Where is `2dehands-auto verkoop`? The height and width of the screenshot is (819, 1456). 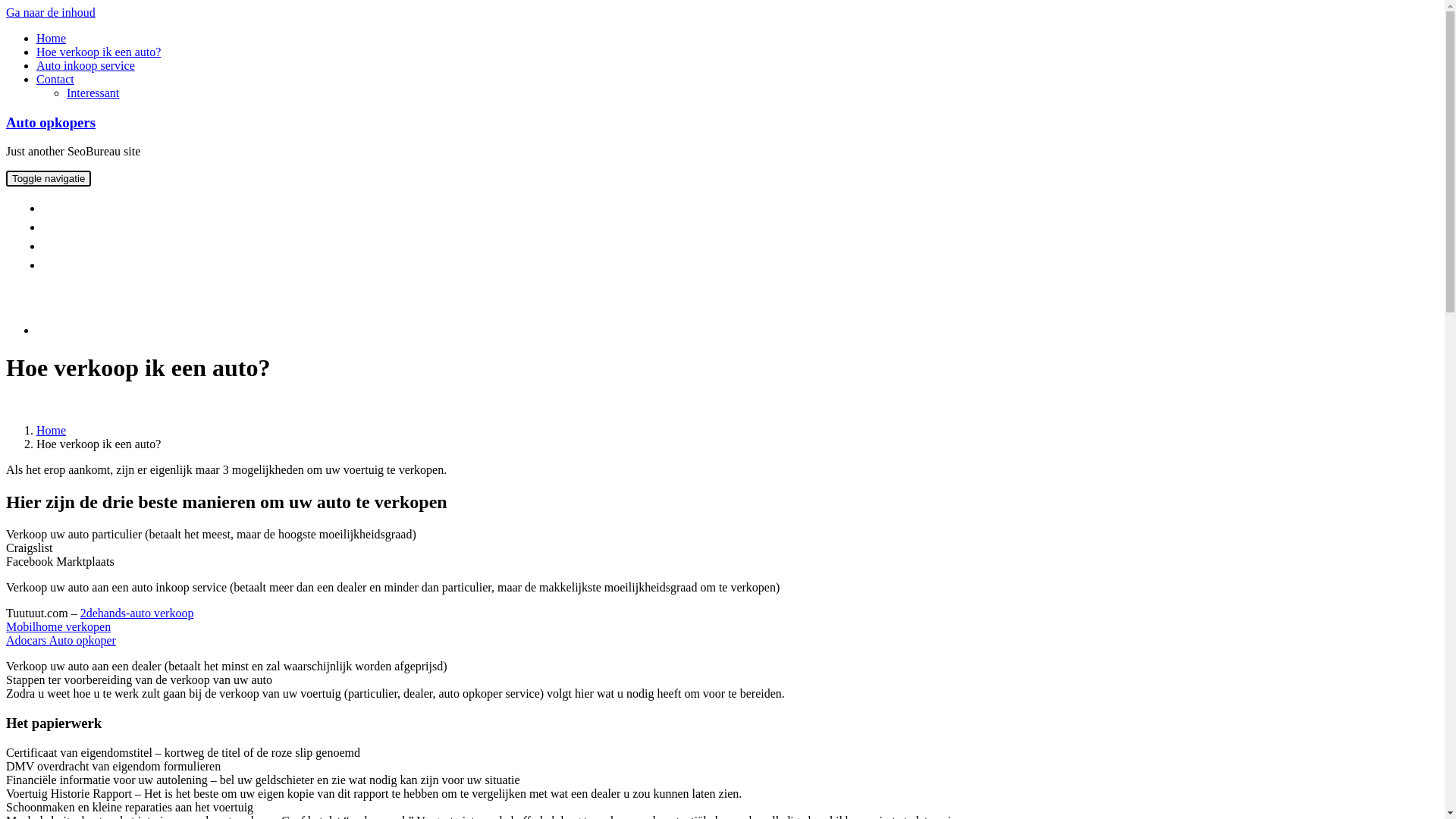
2dehands-auto verkoop is located at coordinates (137, 613).